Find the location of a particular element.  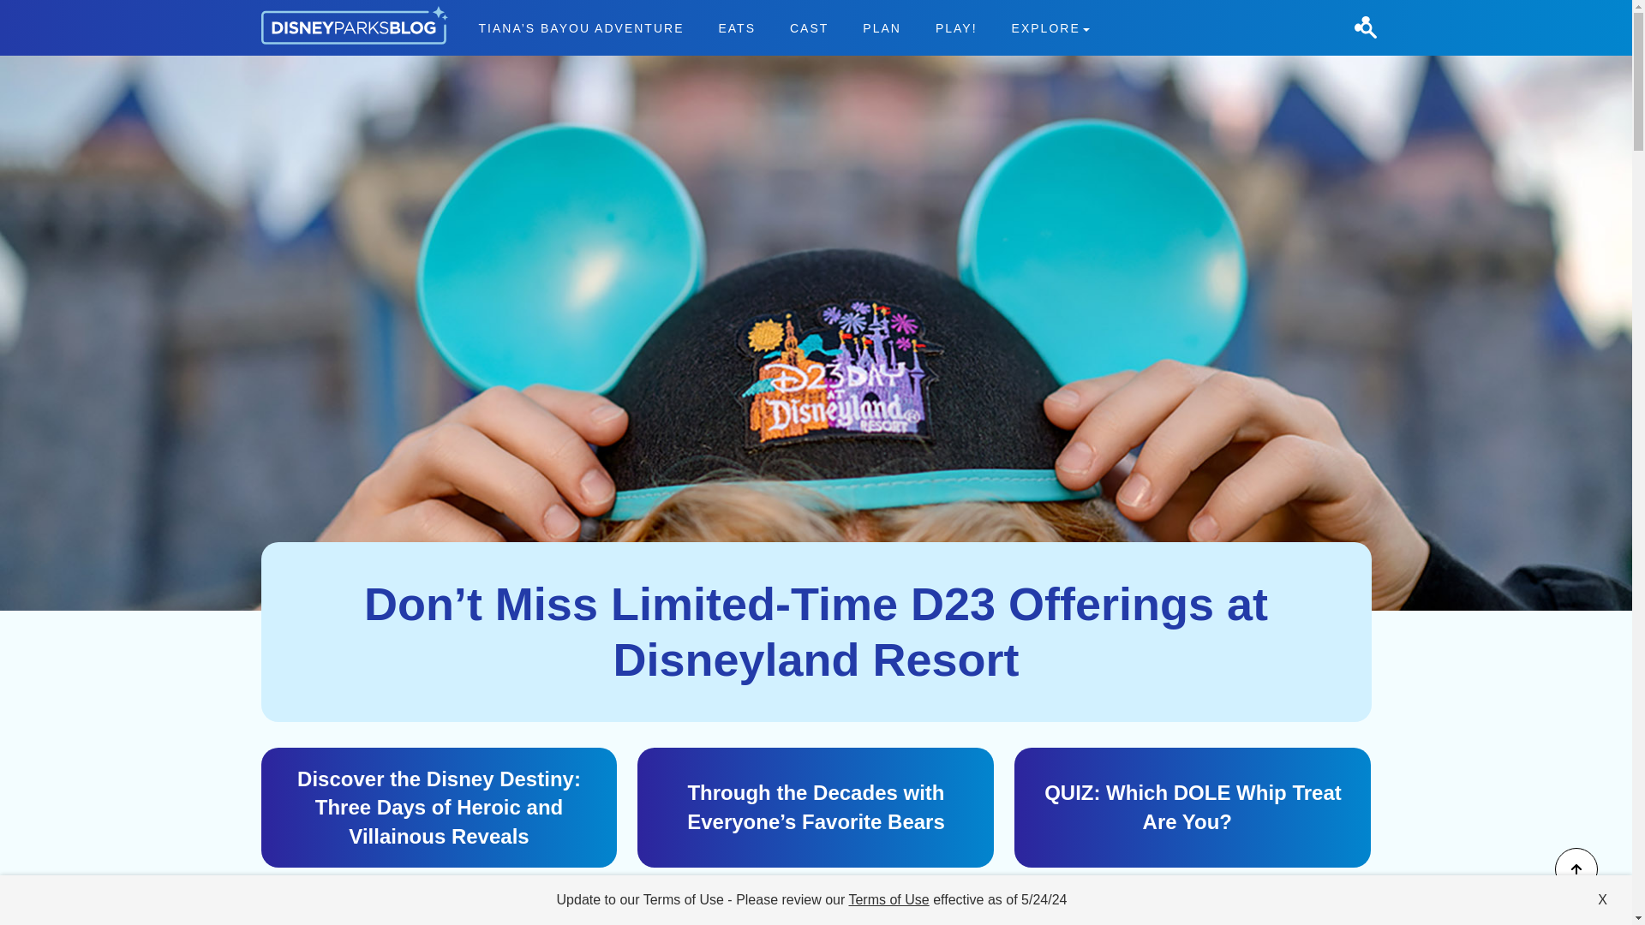

PLAN is located at coordinates (882, 27).